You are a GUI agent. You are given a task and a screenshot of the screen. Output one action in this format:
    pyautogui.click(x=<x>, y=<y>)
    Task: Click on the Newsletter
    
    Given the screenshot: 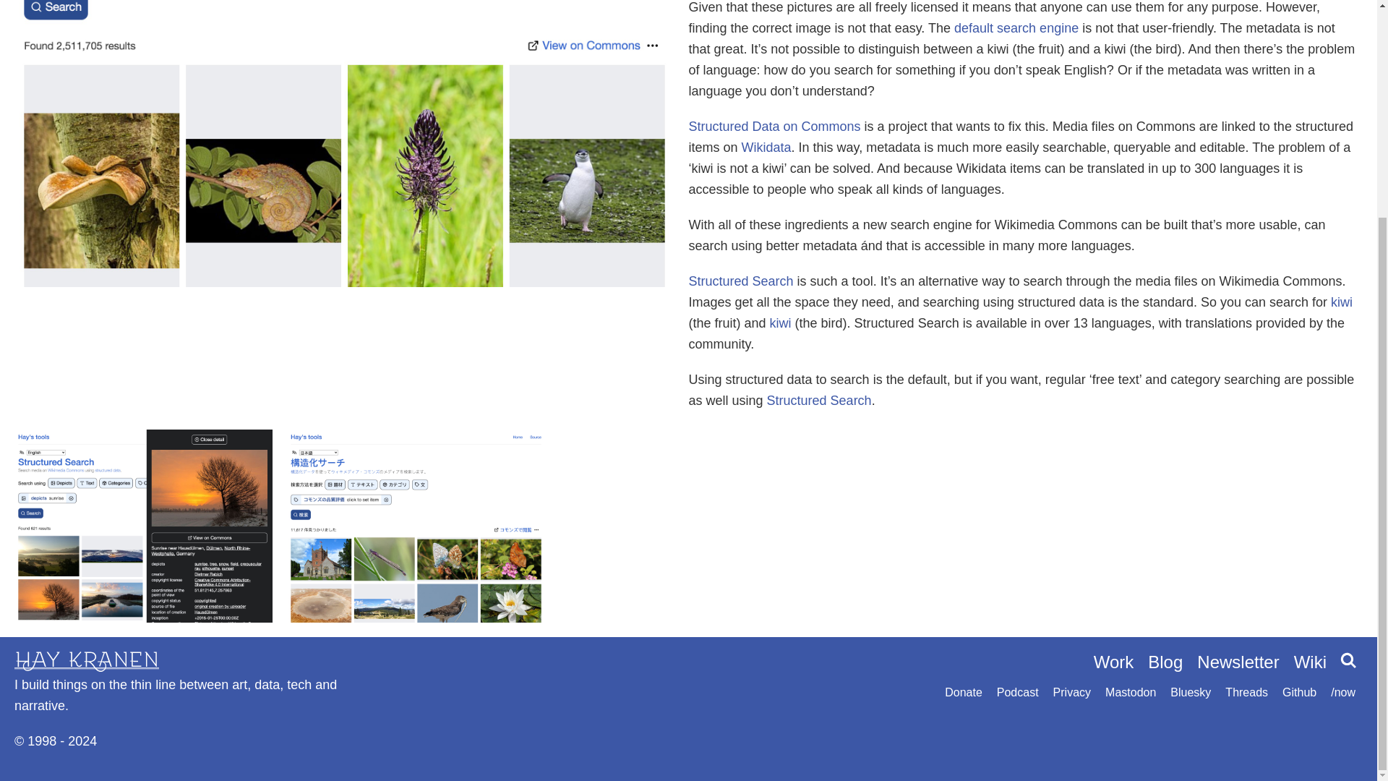 What is the action you would take?
    pyautogui.click(x=1238, y=661)
    